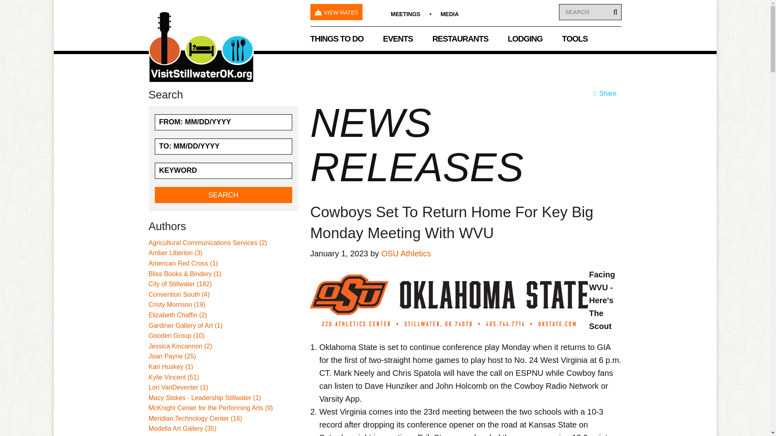 The height and width of the screenshot is (436, 776). Describe the element at coordinates (449, 14) in the screenshot. I see `MEDIA` at that location.